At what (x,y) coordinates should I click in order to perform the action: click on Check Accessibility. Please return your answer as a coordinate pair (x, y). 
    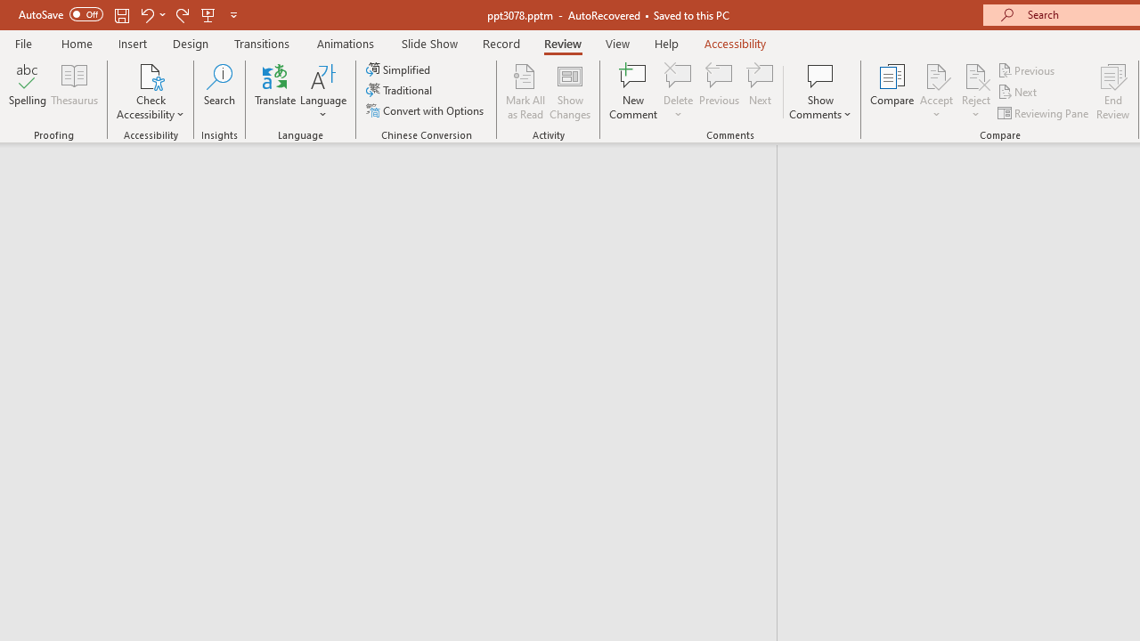
    Looking at the image, I should click on (151, 75).